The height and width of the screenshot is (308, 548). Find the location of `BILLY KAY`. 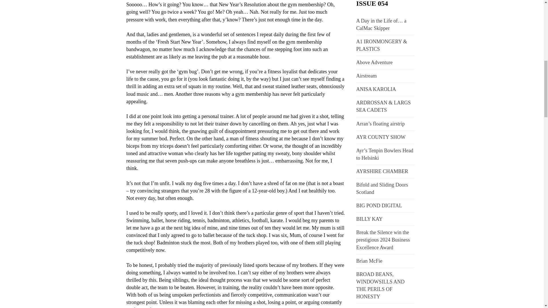

BILLY KAY is located at coordinates (369, 219).